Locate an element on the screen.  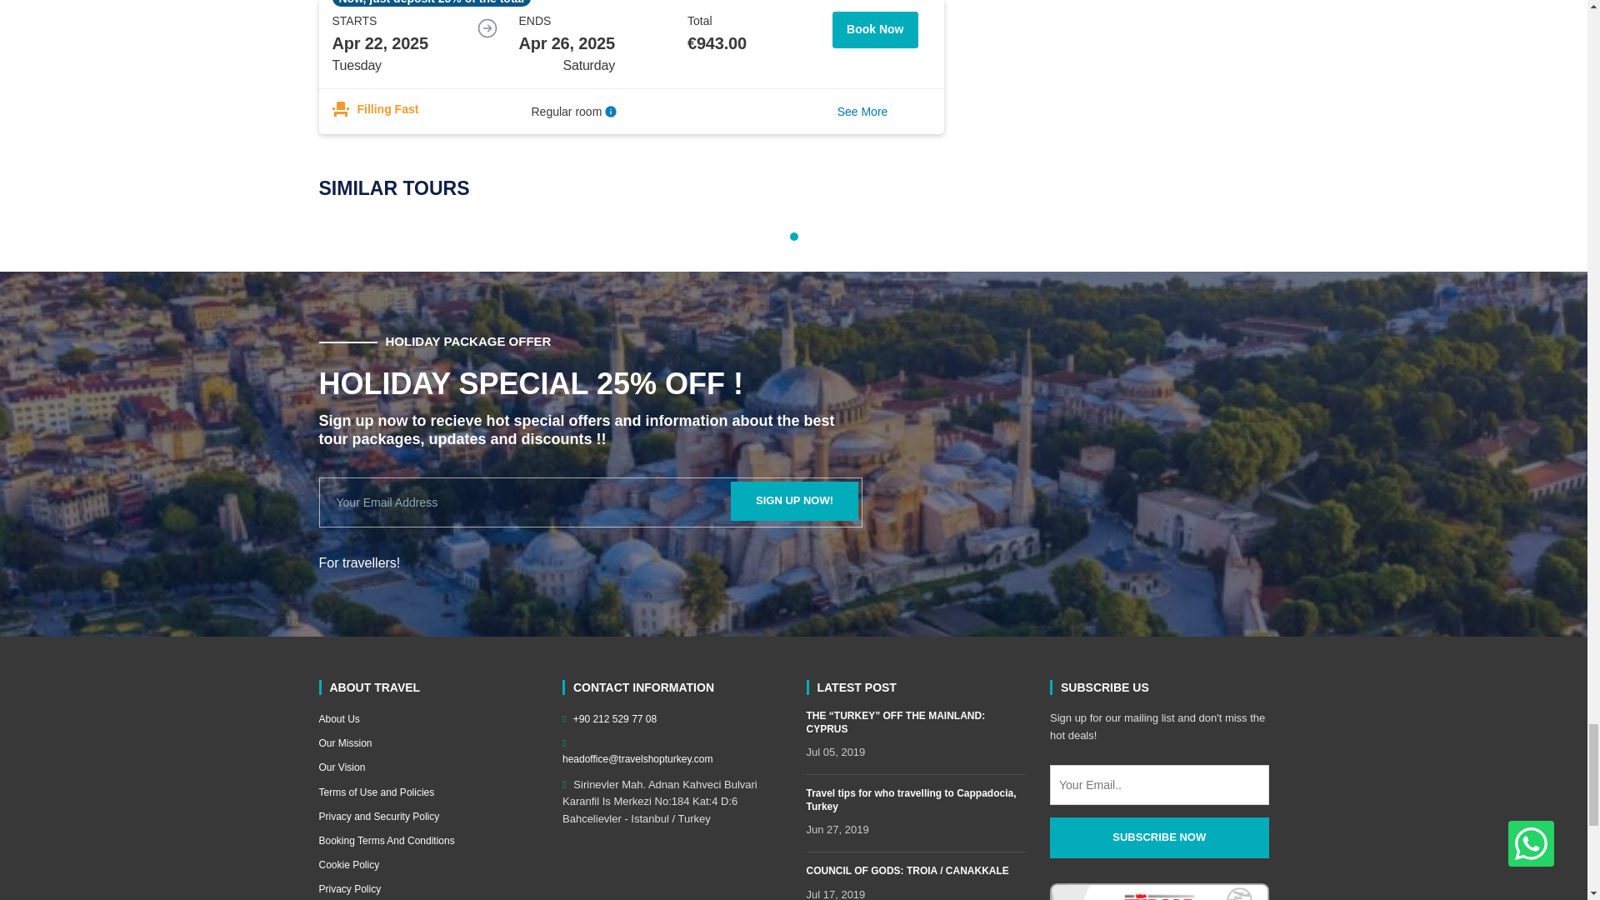
1 is located at coordinates (794, 237).